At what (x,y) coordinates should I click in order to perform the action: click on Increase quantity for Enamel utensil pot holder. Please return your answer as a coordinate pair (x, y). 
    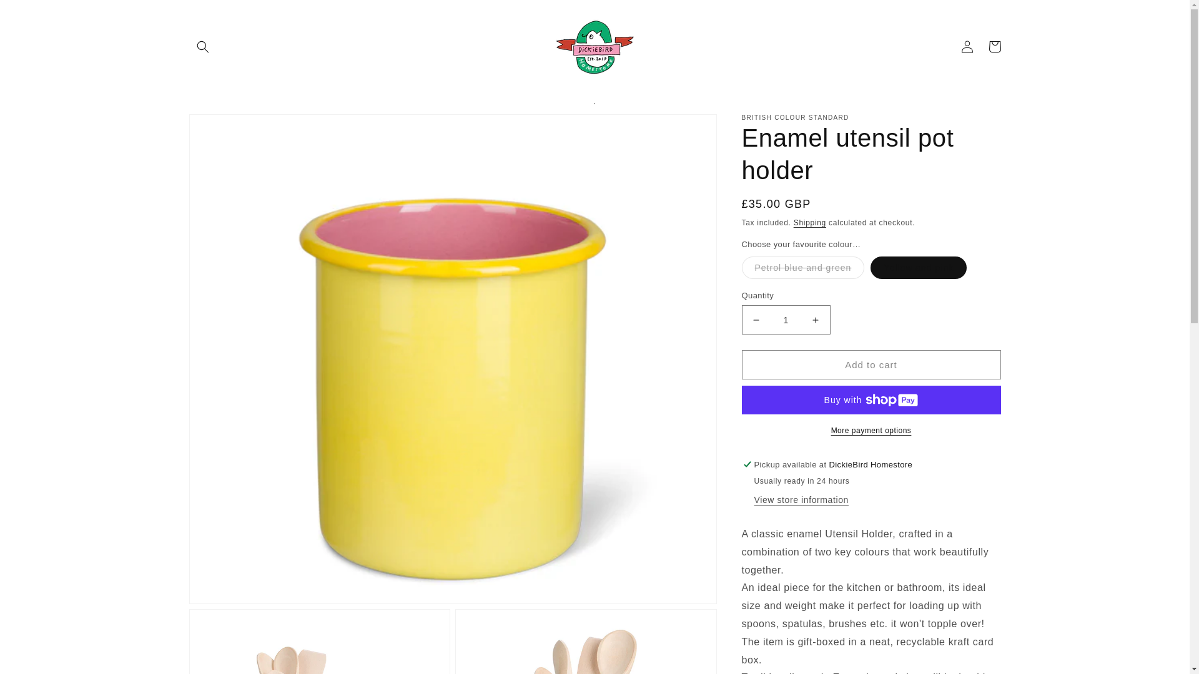
    Looking at the image, I should click on (816, 320).